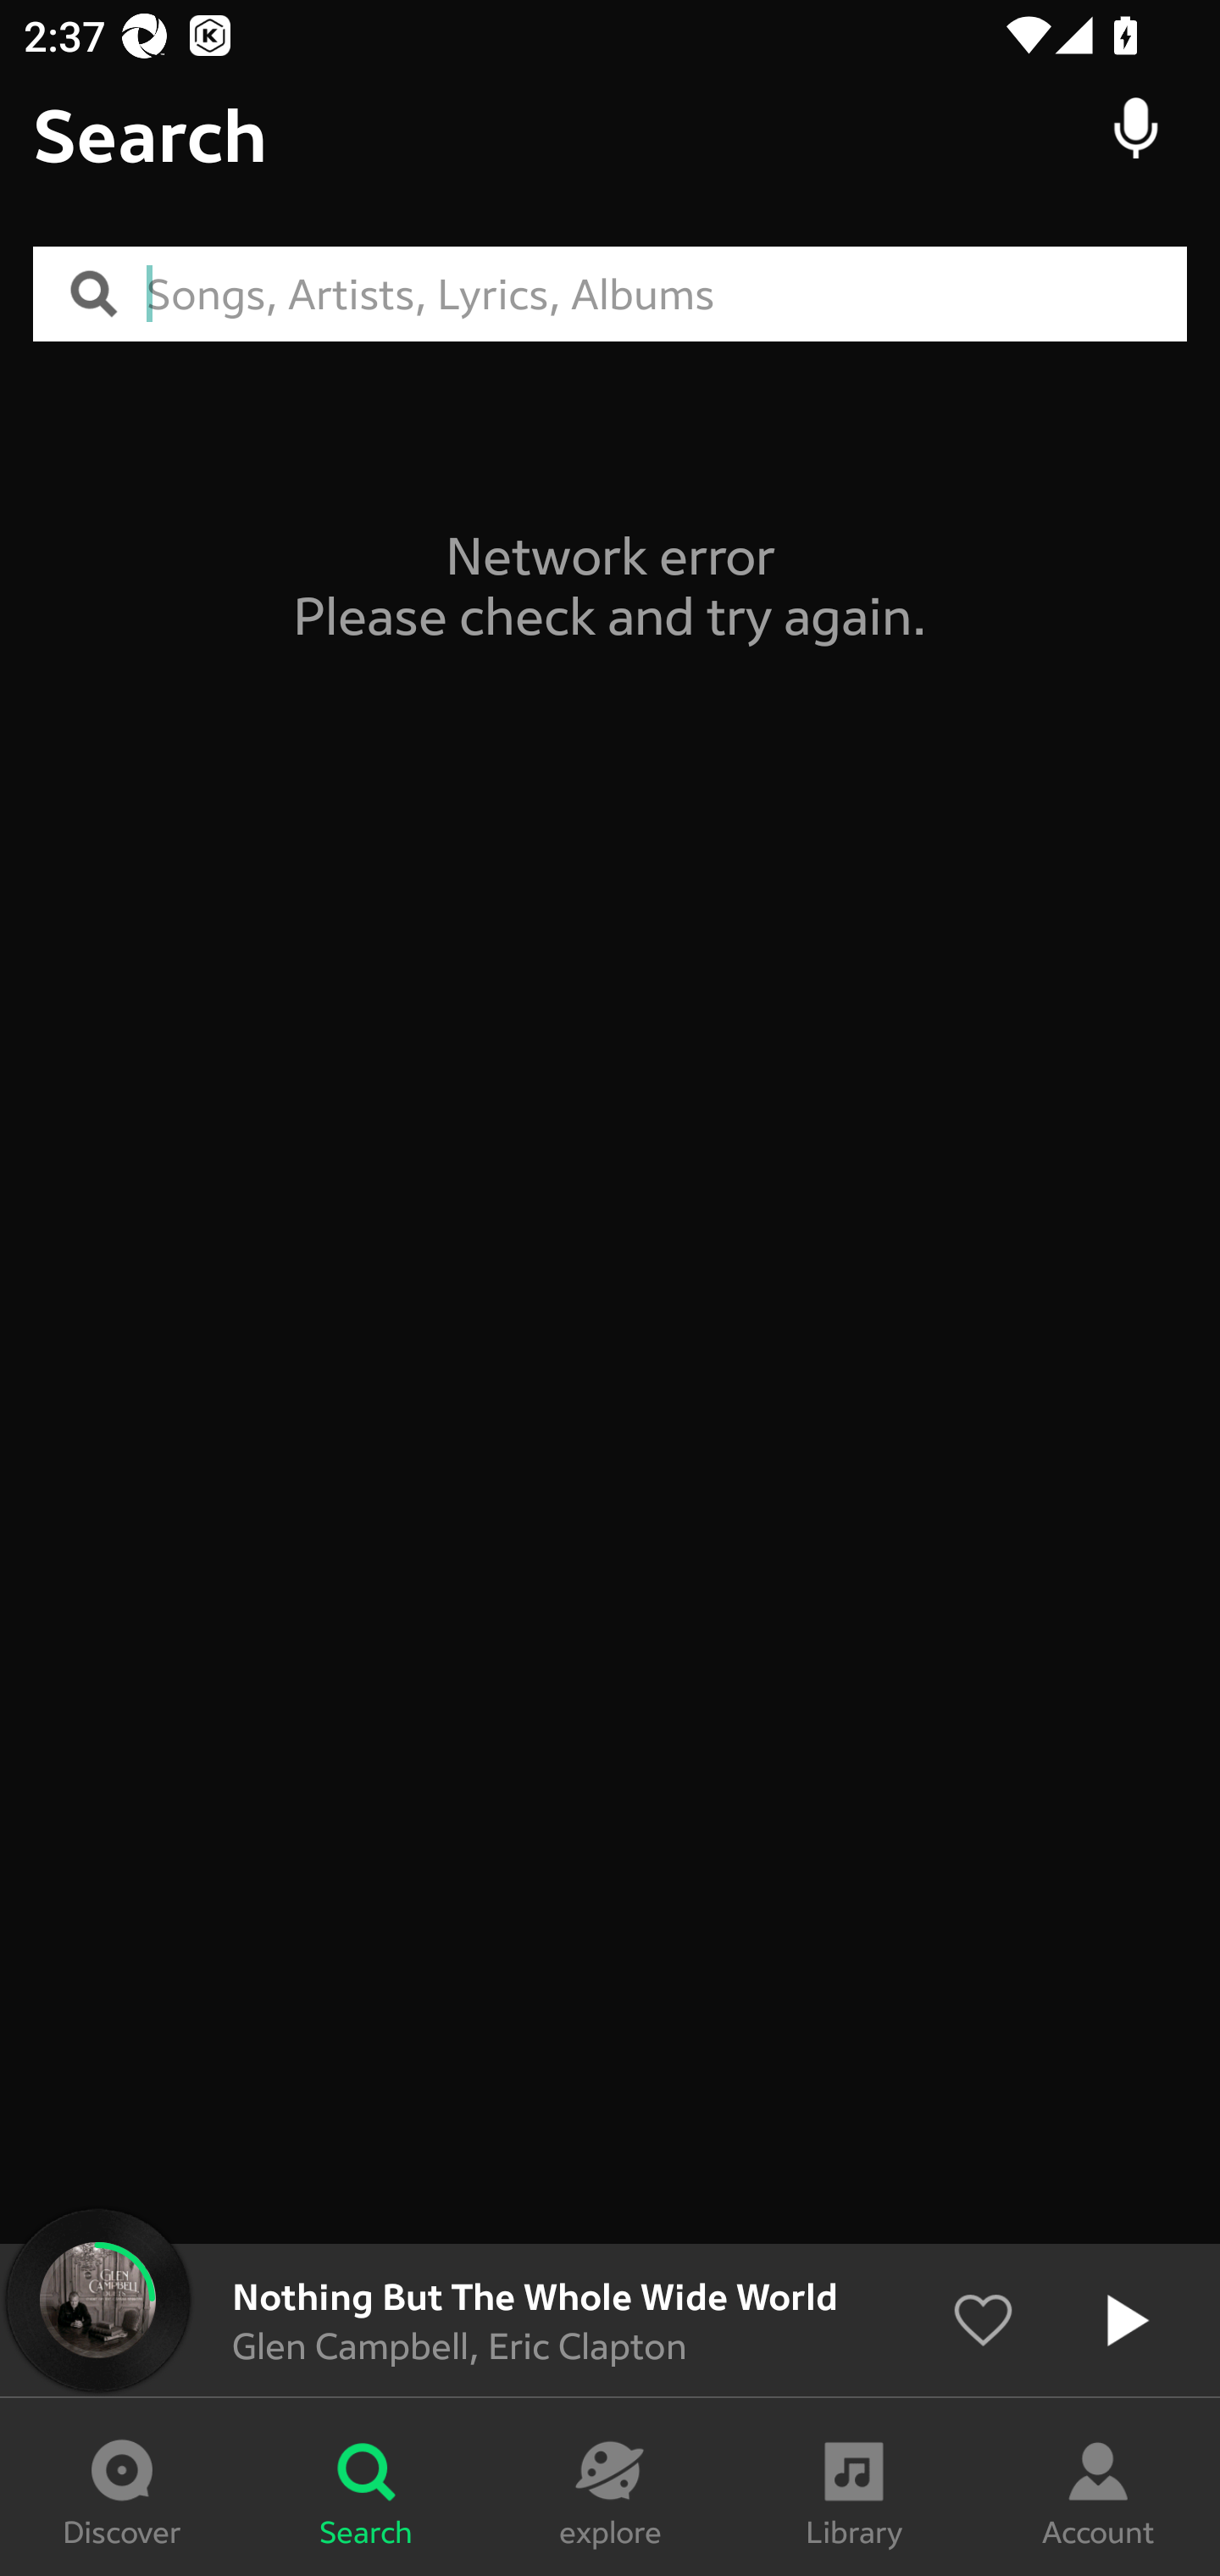 This screenshot has height=2576, width=1220. What do you see at coordinates (854, 2487) in the screenshot?
I see `Library` at bounding box center [854, 2487].